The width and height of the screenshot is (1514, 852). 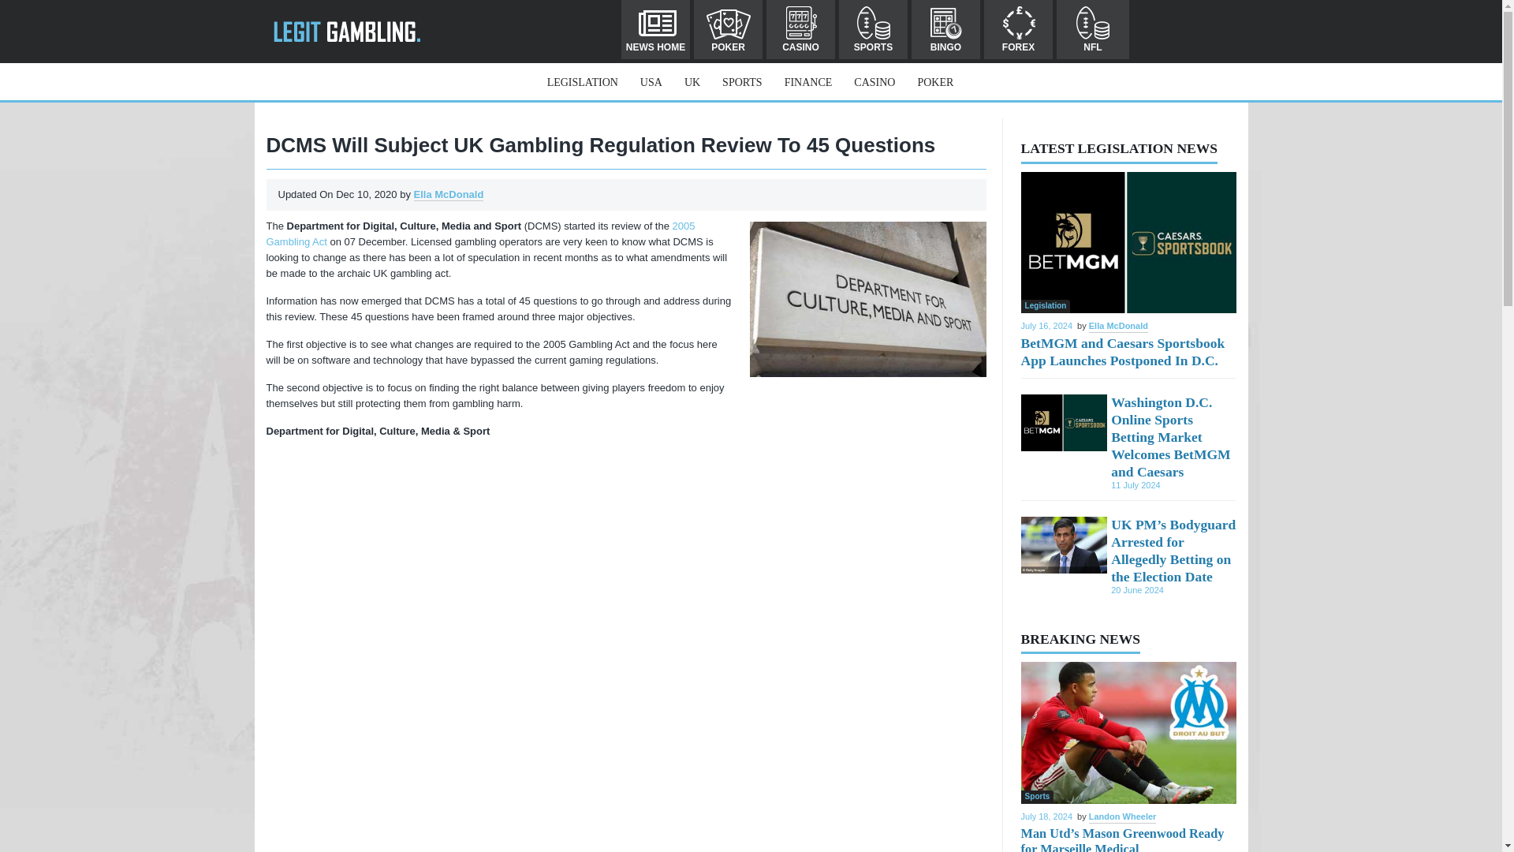 What do you see at coordinates (800, 29) in the screenshot?
I see `CASINO` at bounding box center [800, 29].